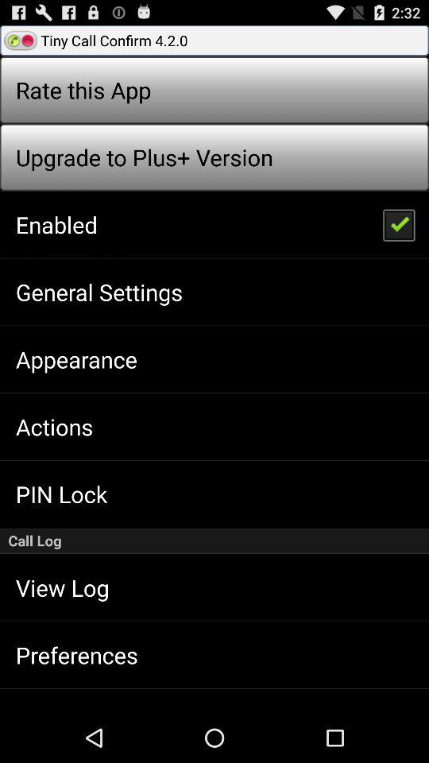 The height and width of the screenshot is (763, 429). I want to click on jump to enabled item, so click(56, 224).